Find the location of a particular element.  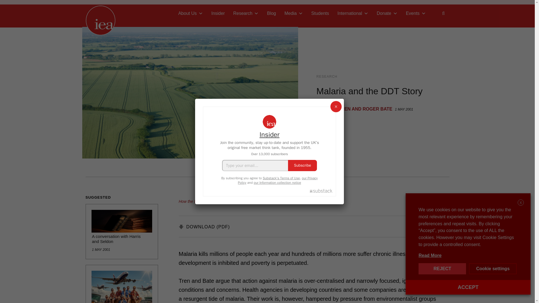

Donate is located at coordinates (387, 13).